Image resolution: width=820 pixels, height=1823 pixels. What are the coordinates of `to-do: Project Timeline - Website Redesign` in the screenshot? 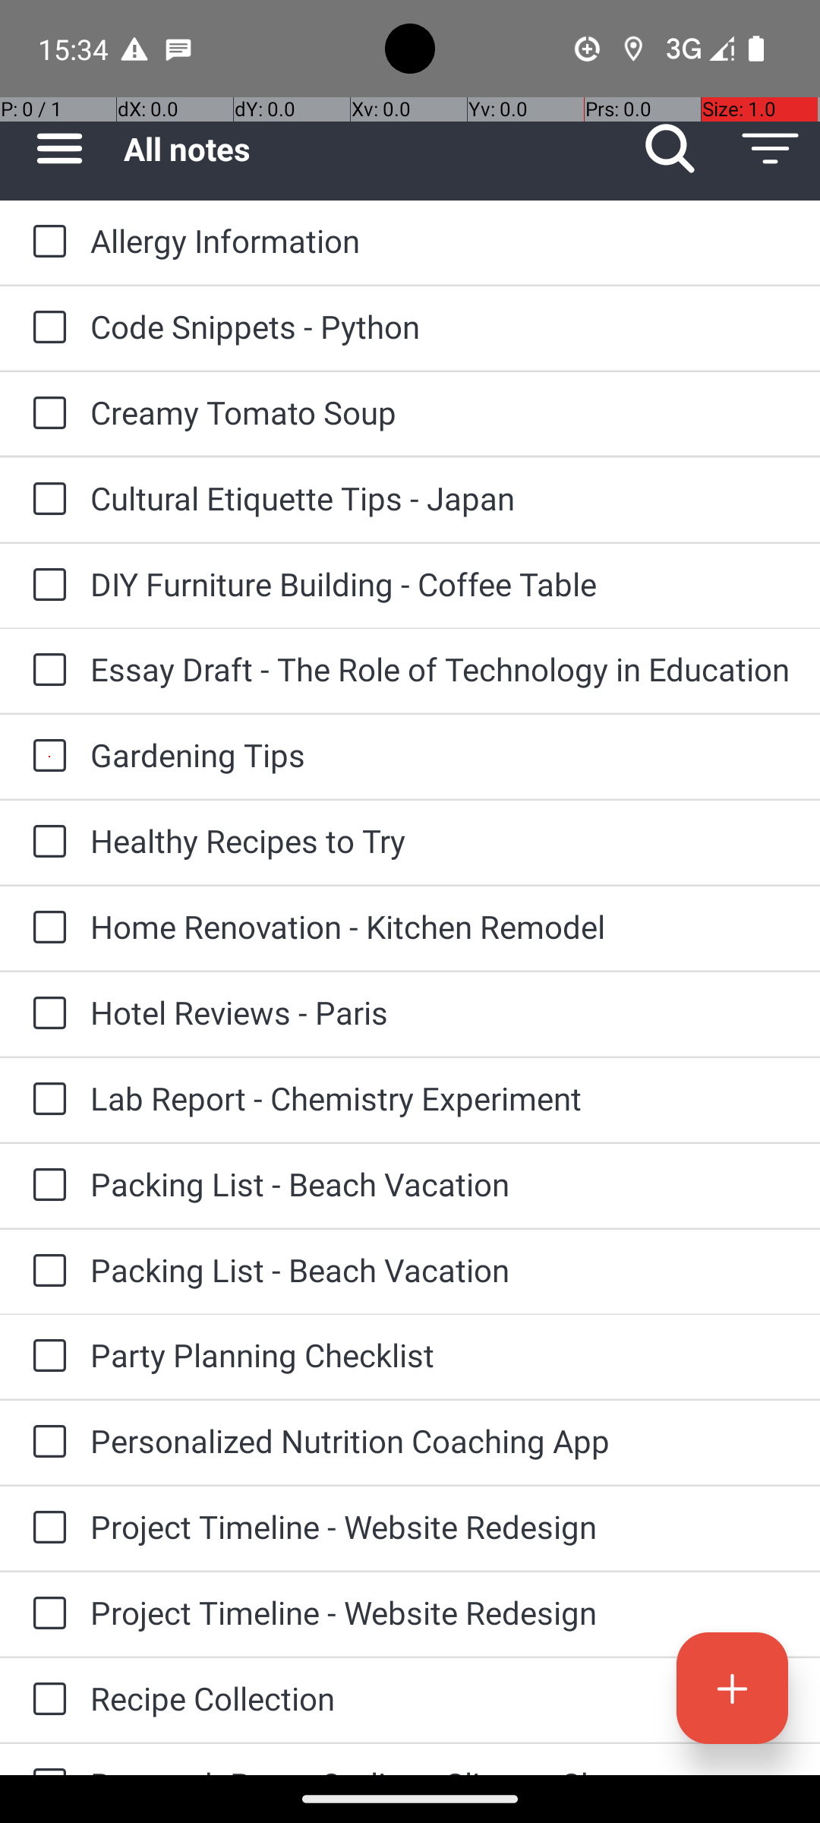 It's located at (46, 1528).